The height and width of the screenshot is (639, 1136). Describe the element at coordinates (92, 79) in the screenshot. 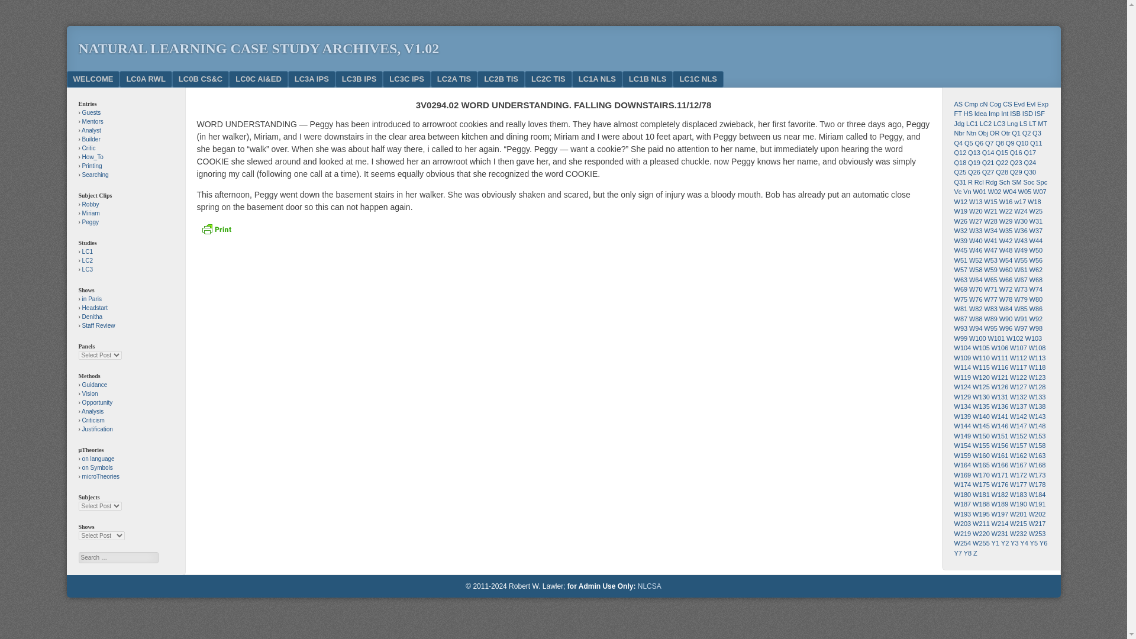

I see `Welcome` at that location.